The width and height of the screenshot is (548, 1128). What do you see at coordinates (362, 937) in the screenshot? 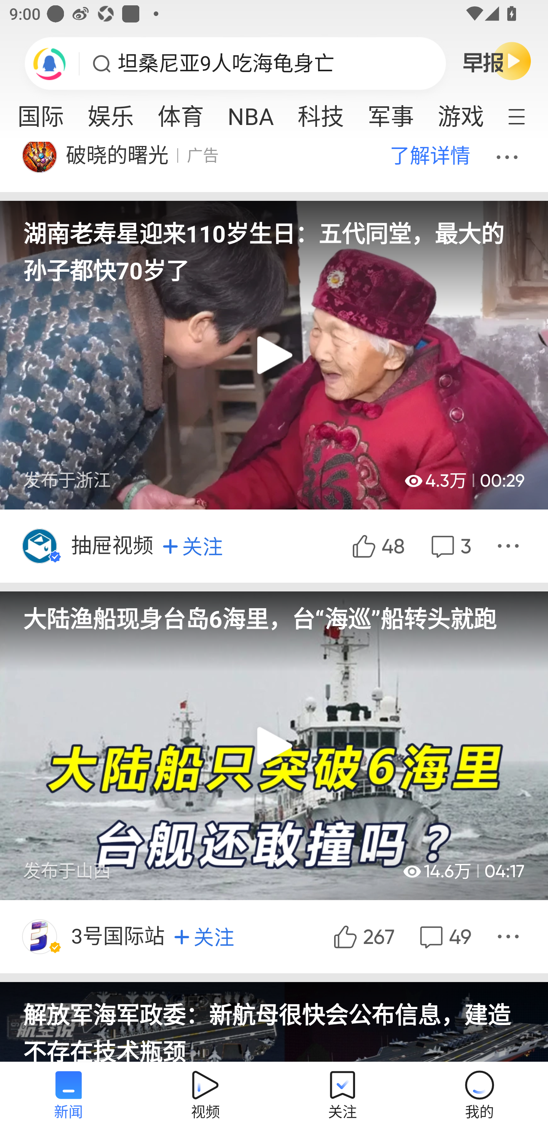
I see `267赞` at bounding box center [362, 937].